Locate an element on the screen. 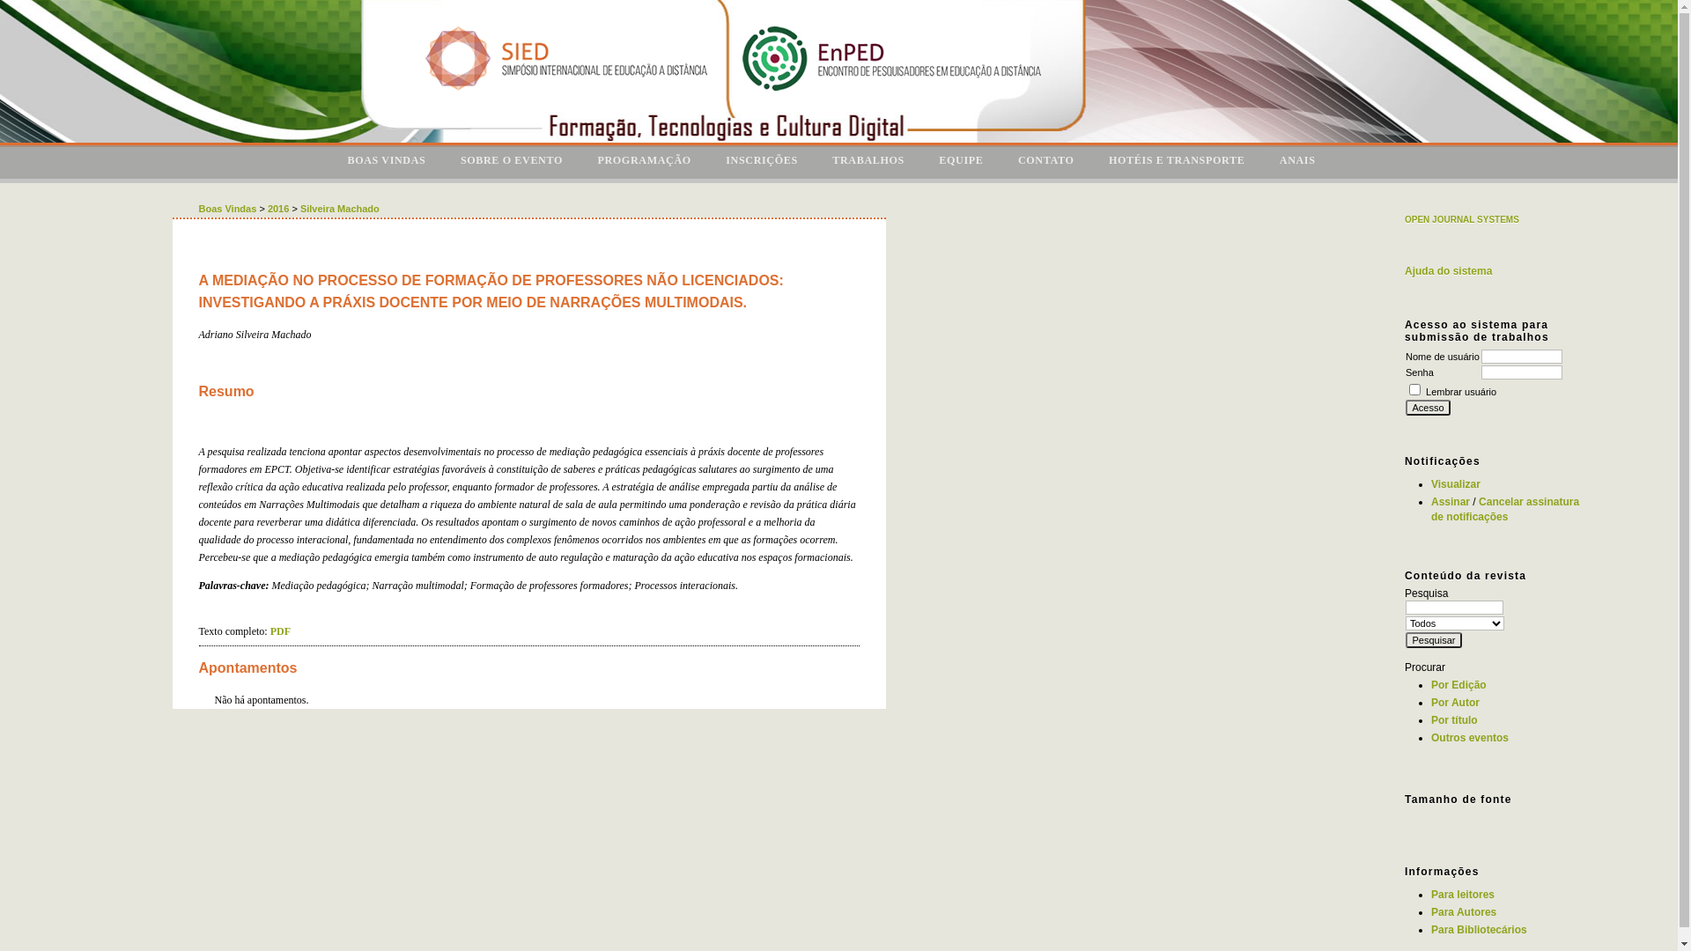 The image size is (1691, 951). Para leitores is located at coordinates (1463, 895).